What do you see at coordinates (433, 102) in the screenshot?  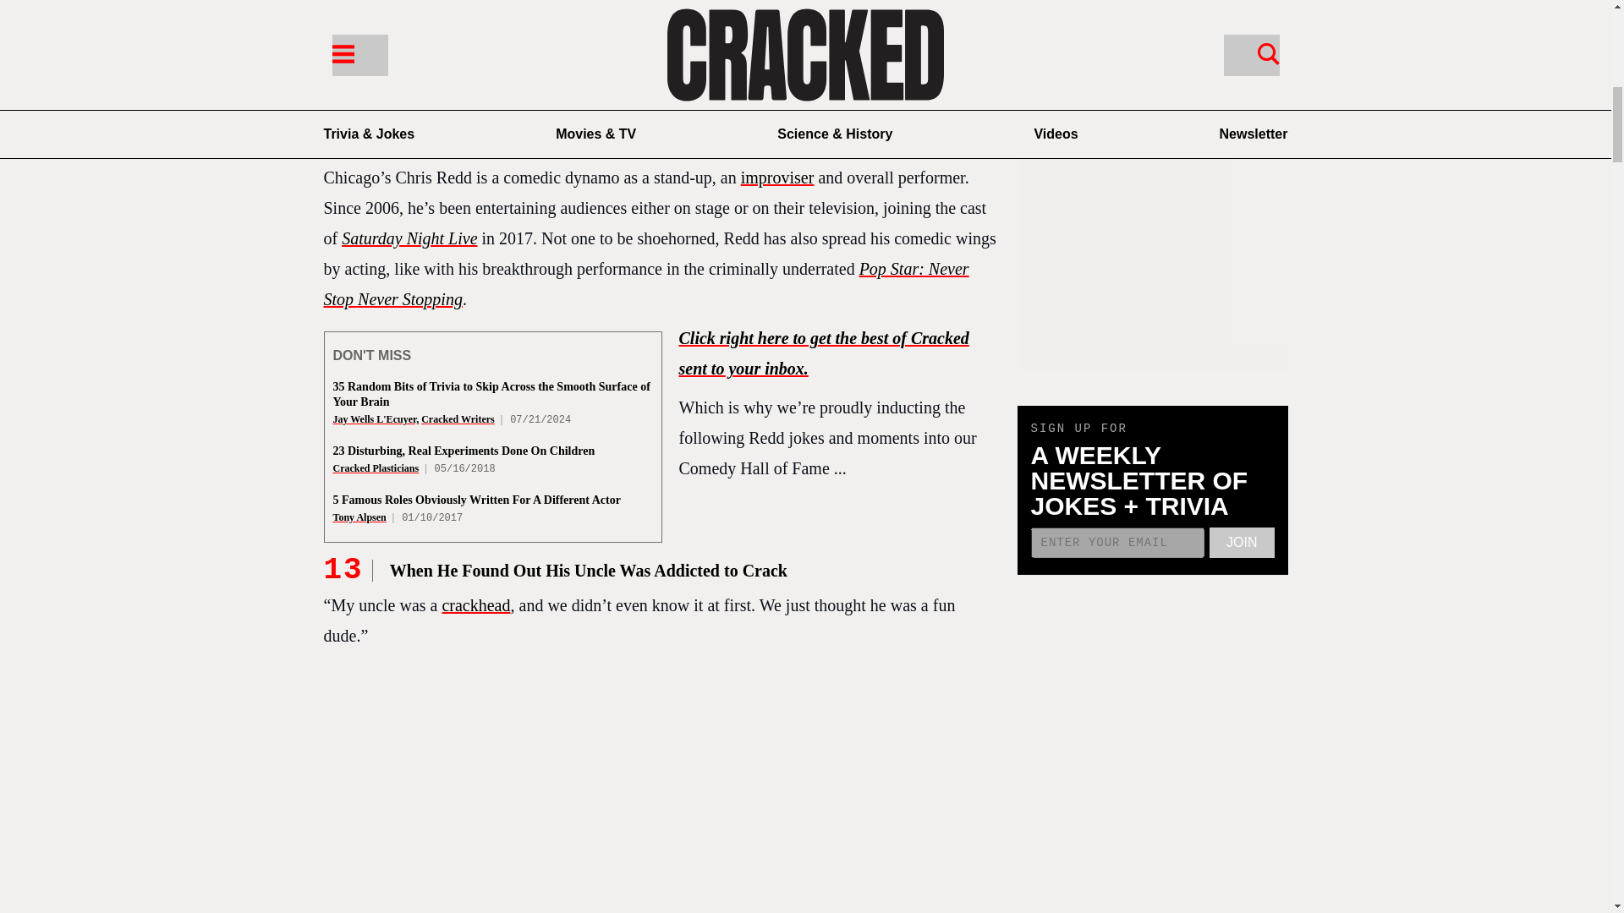 I see `Erik Barnes` at bounding box center [433, 102].